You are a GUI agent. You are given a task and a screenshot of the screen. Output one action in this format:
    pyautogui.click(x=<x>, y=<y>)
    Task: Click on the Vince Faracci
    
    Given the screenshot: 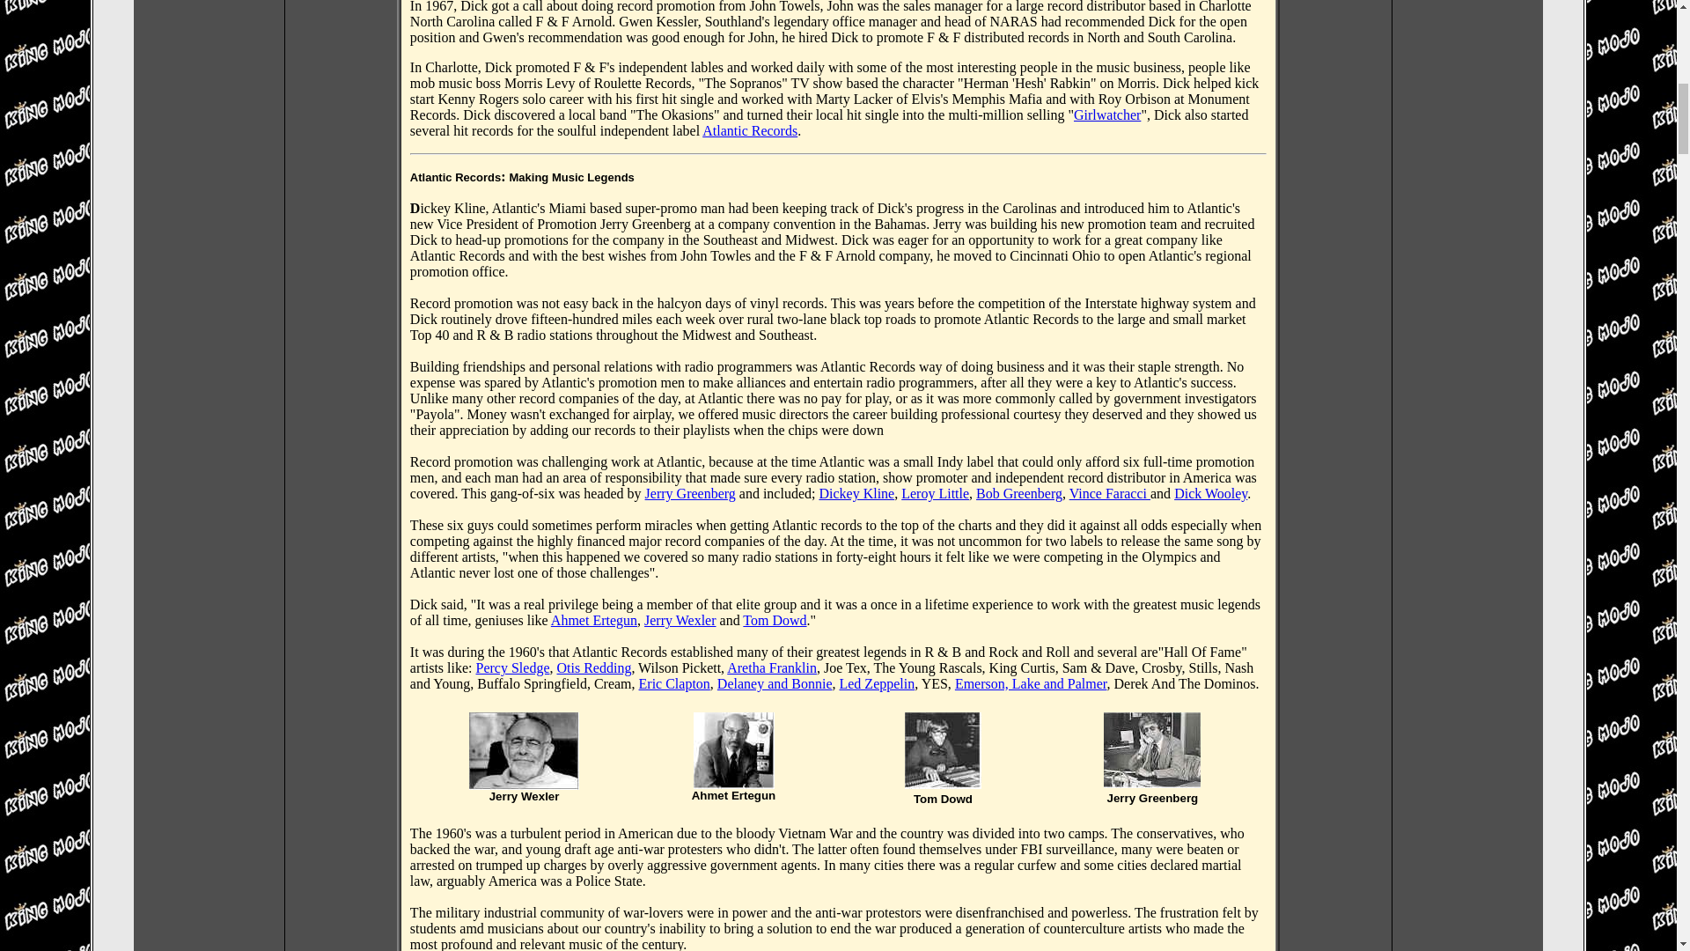 What is the action you would take?
    pyautogui.click(x=1110, y=493)
    